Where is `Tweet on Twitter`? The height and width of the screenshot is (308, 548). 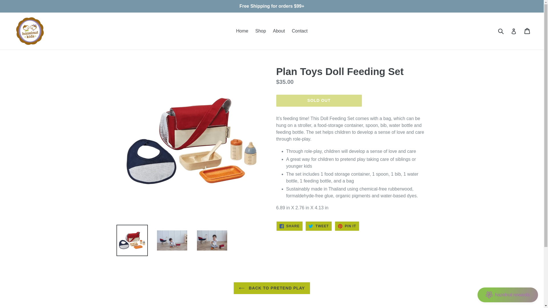 Tweet on Twitter is located at coordinates (507, 295).